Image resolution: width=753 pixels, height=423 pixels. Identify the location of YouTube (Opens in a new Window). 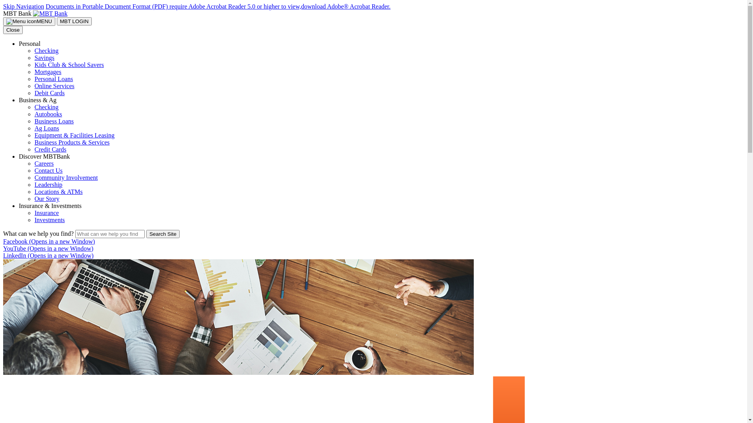
(48, 248).